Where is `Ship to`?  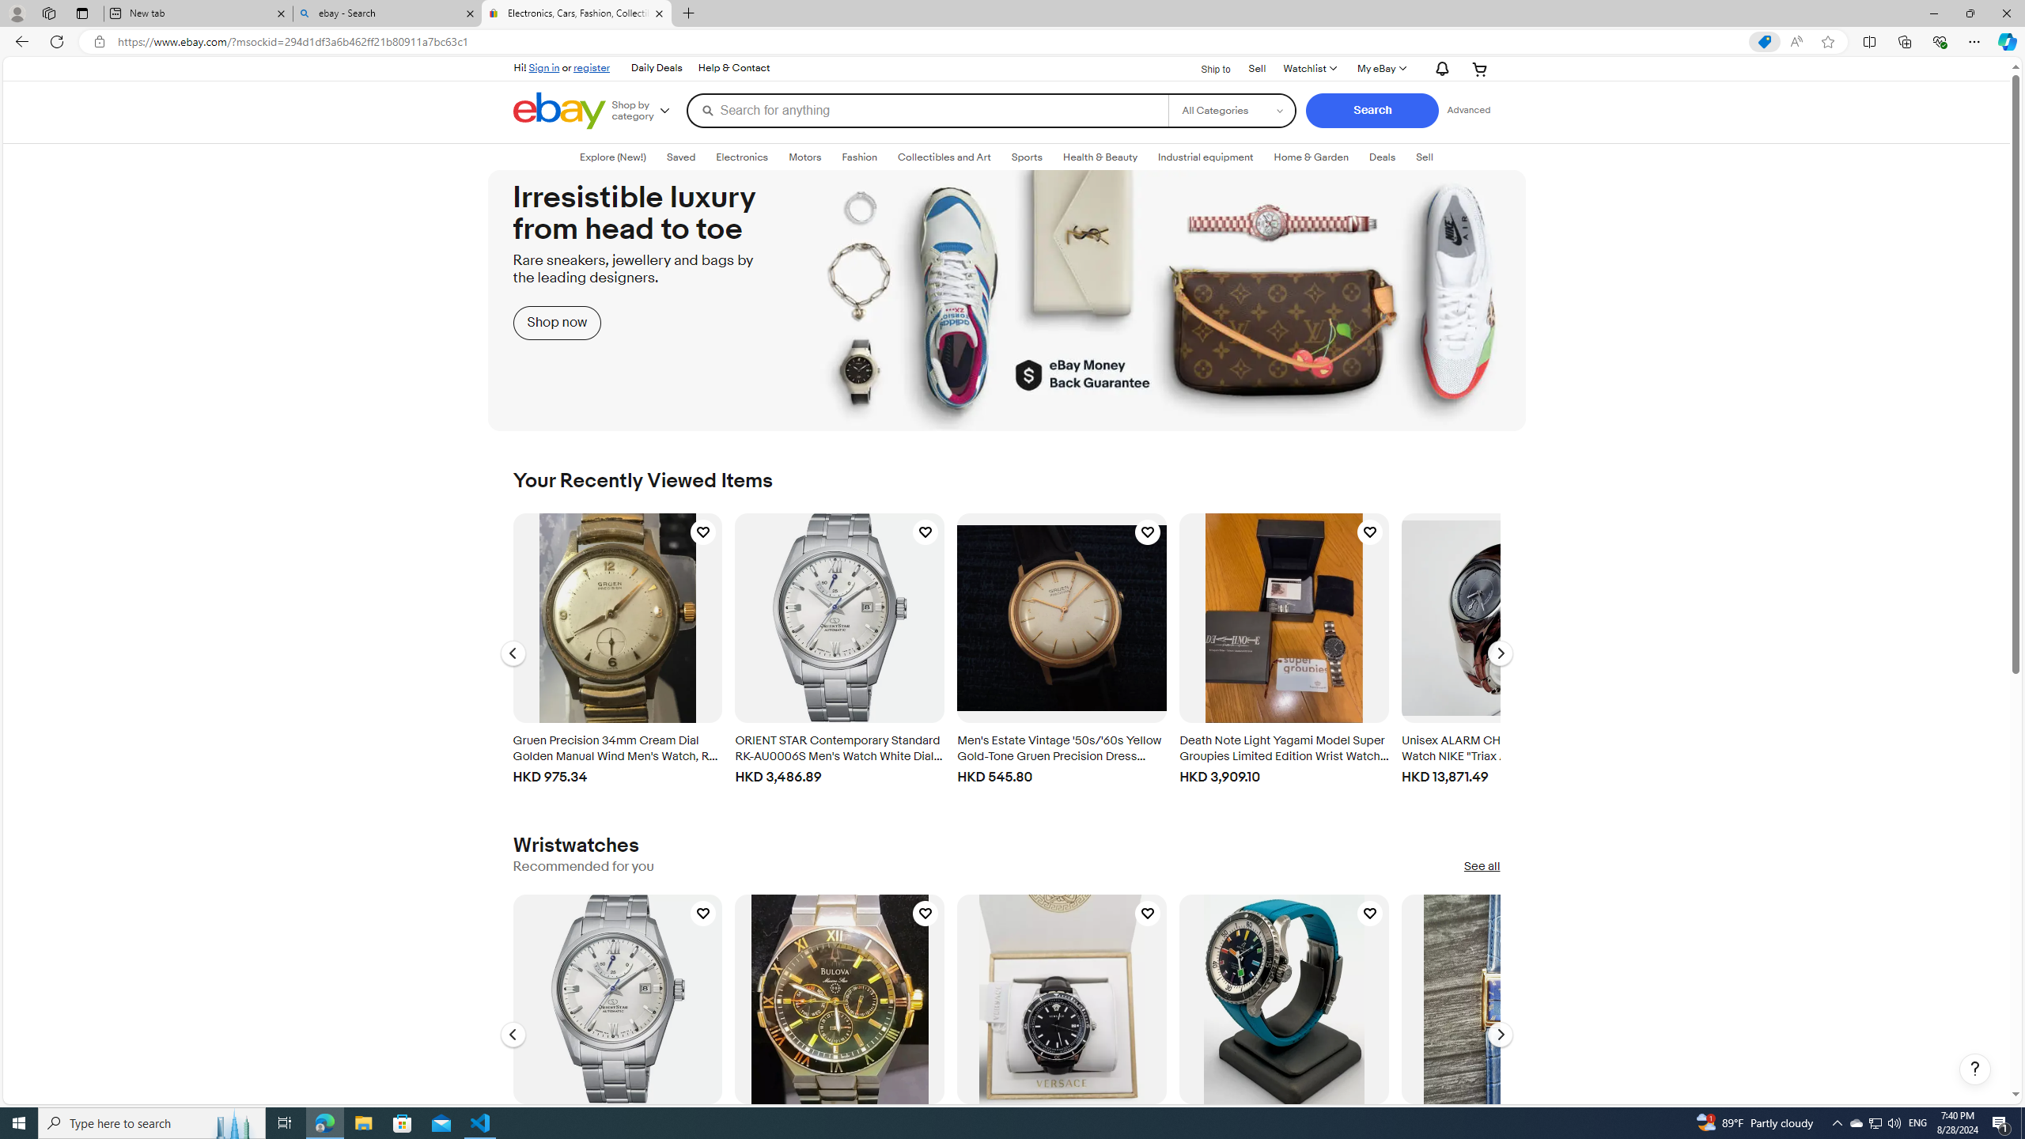 Ship to is located at coordinates (1206, 69).